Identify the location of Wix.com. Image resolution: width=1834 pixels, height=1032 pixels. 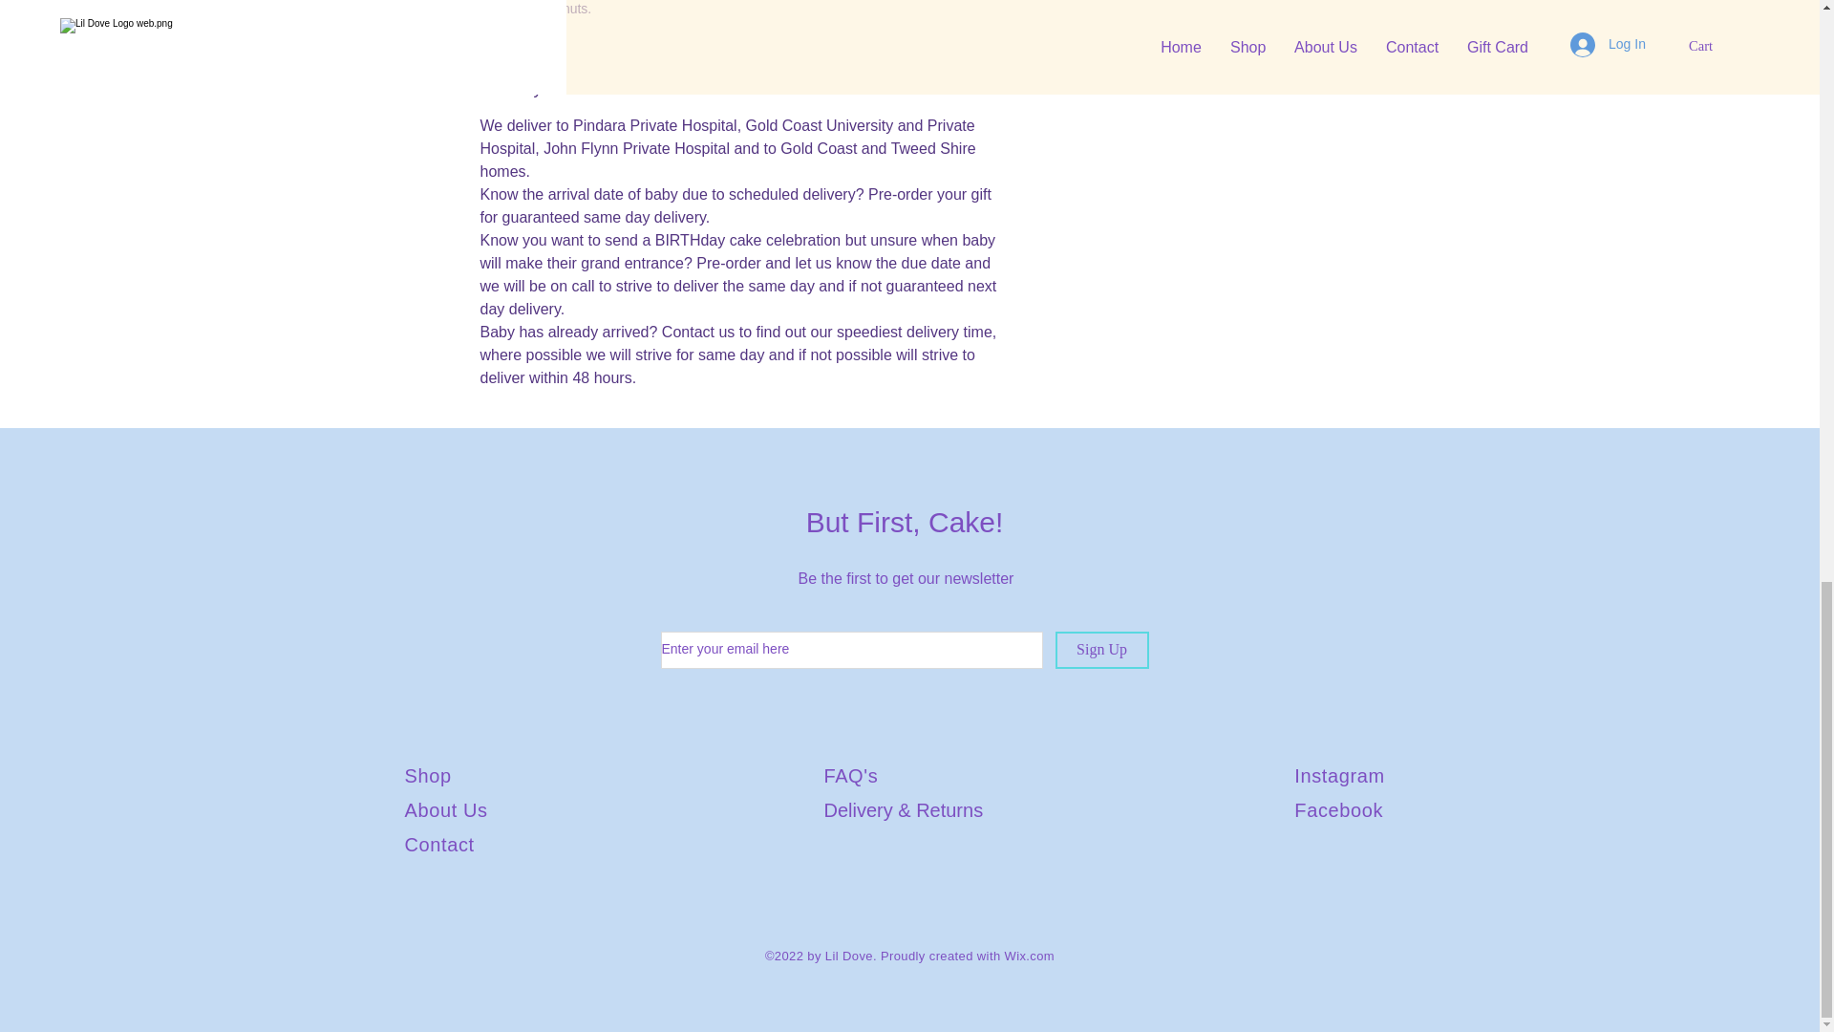
(1030, 956).